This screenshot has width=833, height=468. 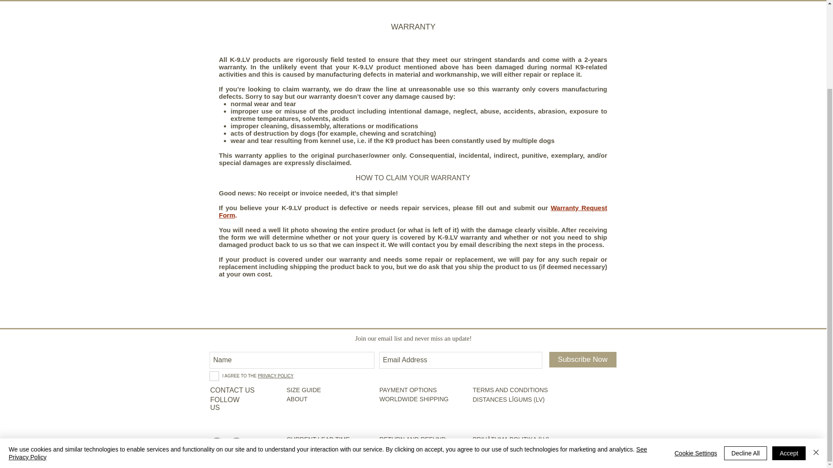 What do you see at coordinates (297, 400) in the screenshot?
I see `ABOUT` at bounding box center [297, 400].